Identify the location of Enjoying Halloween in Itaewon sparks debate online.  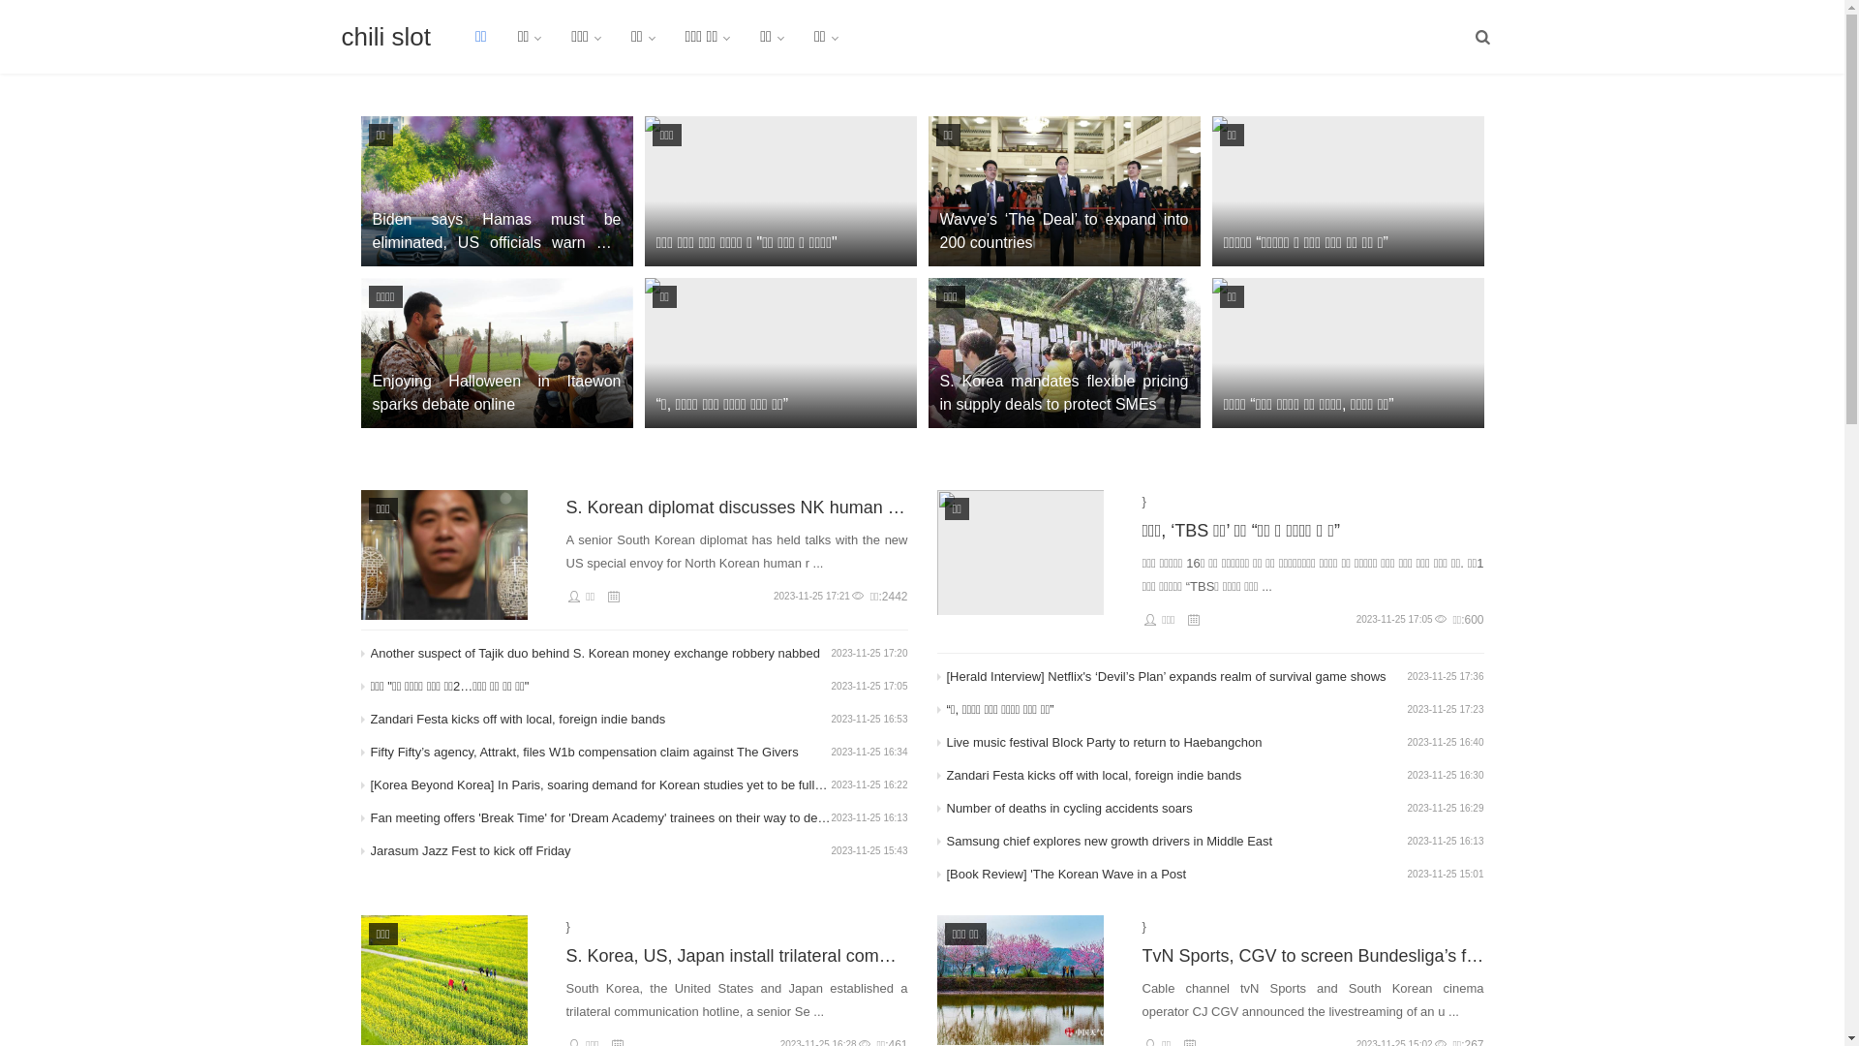
(496, 353).